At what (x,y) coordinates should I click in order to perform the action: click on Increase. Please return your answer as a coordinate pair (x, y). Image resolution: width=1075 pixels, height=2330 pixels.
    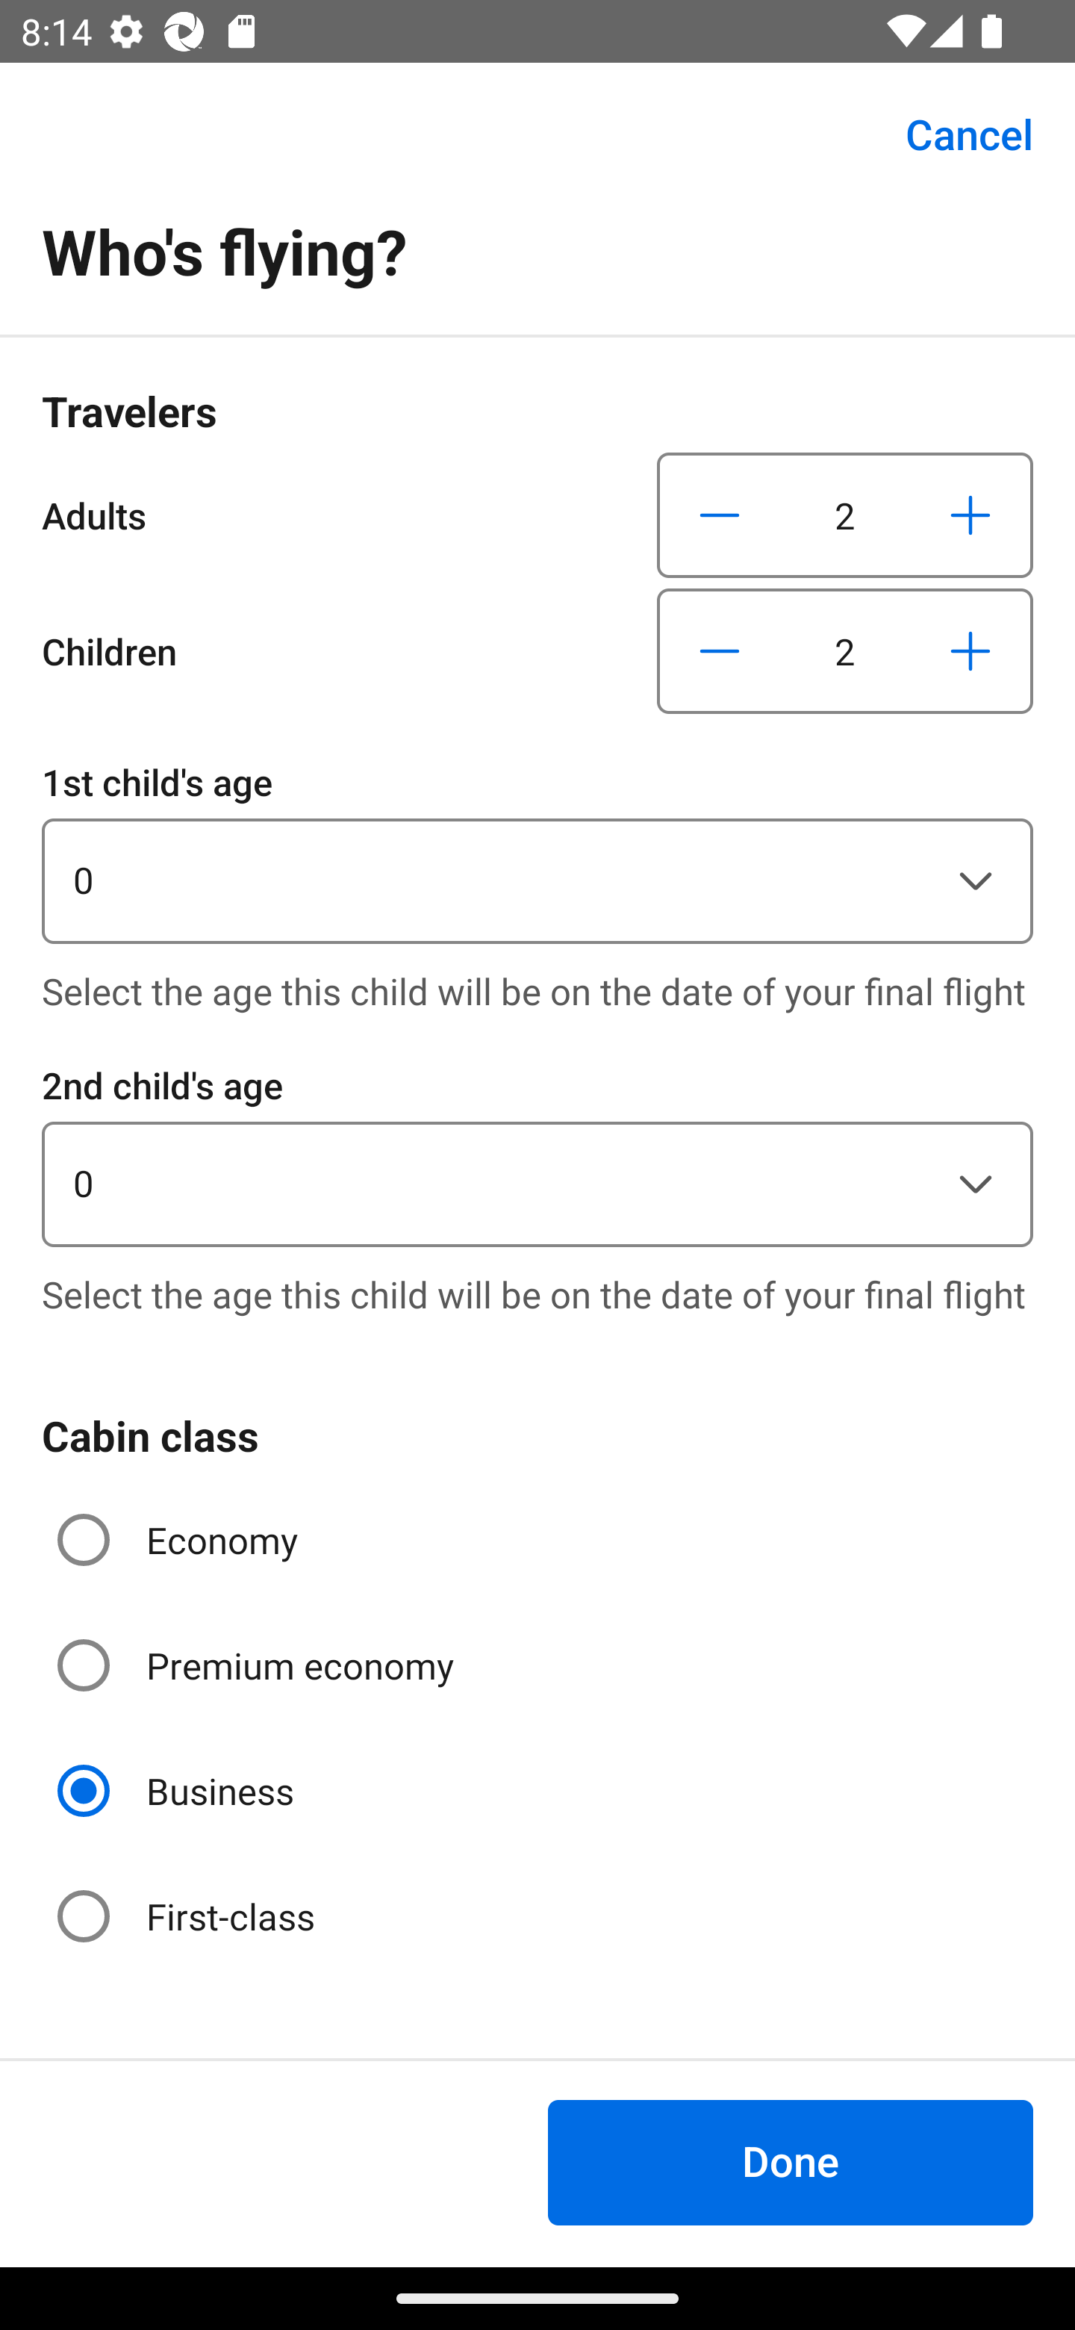
    Looking at the image, I should click on (970, 651).